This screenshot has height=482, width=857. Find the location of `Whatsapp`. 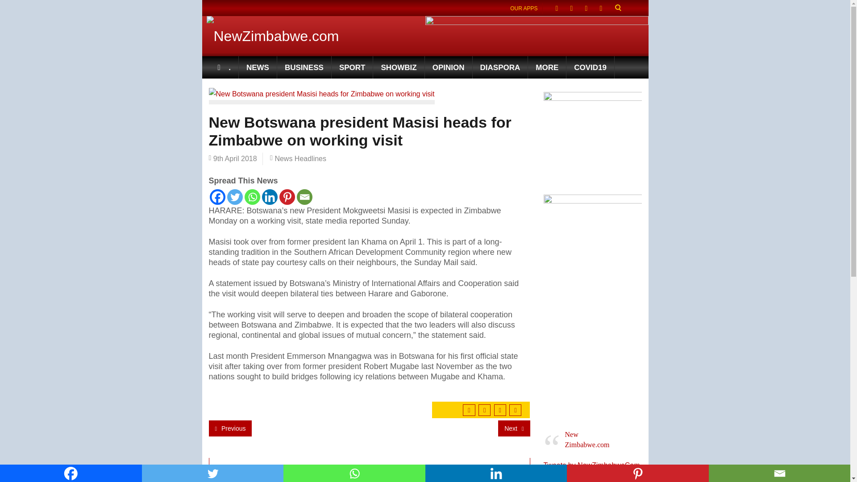

Whatsapp is located at coordinates (252, 197).